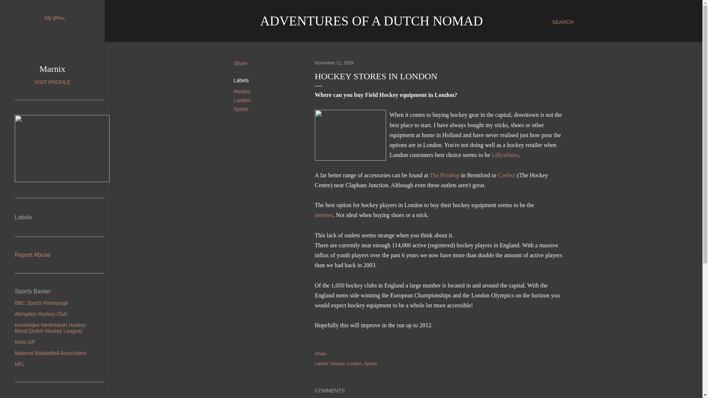  I want to click on ct, so click(513, 175).